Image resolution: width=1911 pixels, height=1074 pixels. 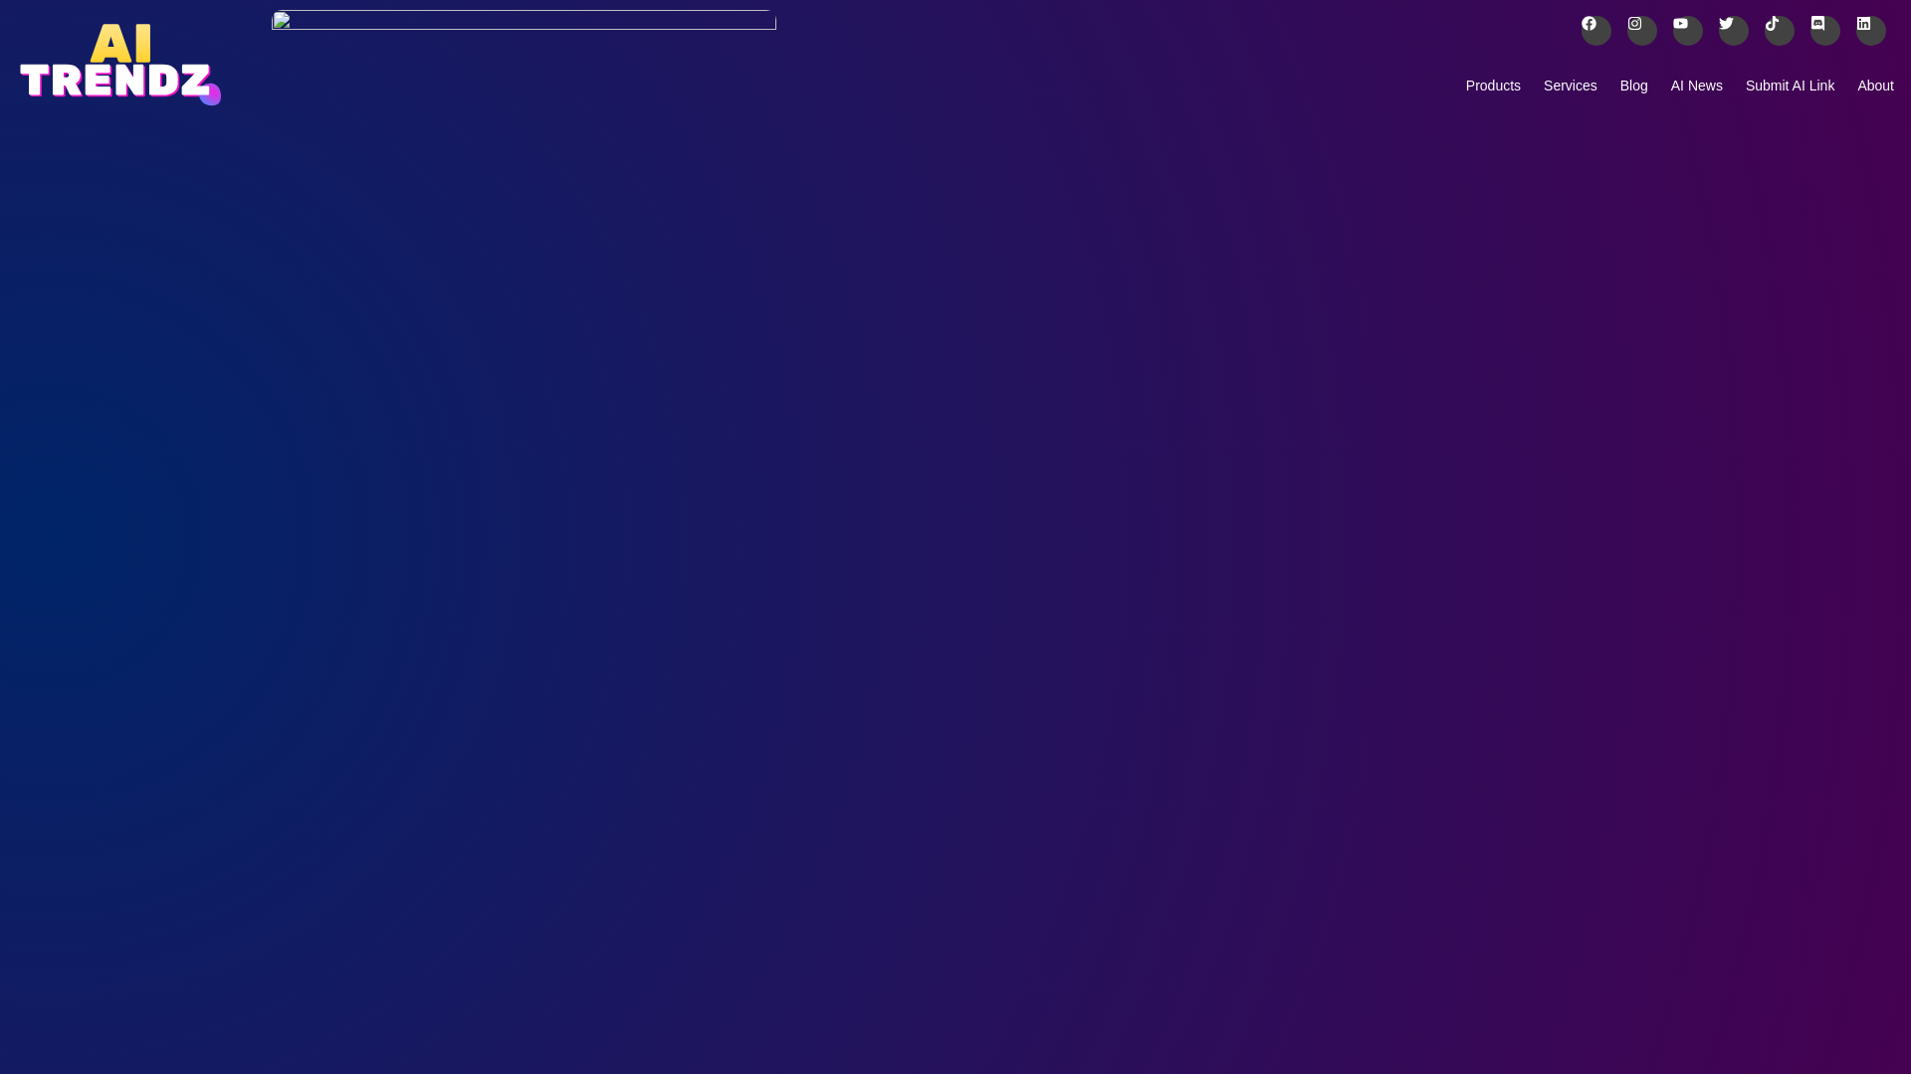 I want to click on AI News, so click(x=1696, y=85).